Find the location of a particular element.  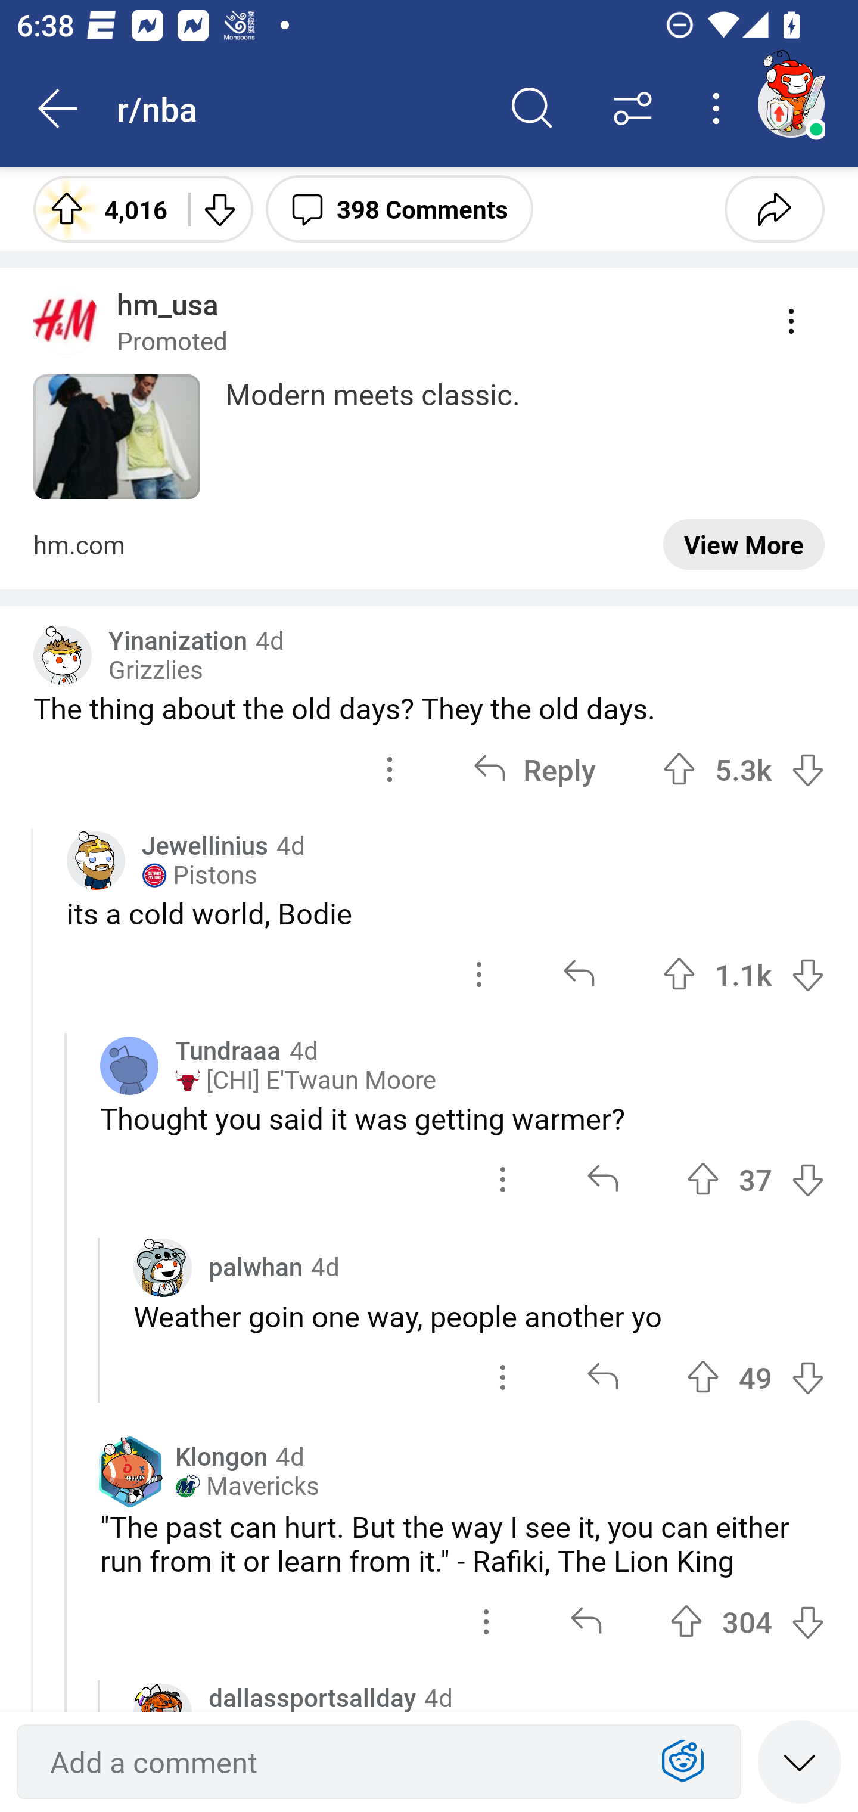

Custom avatar is located at coordinates (96, 861).